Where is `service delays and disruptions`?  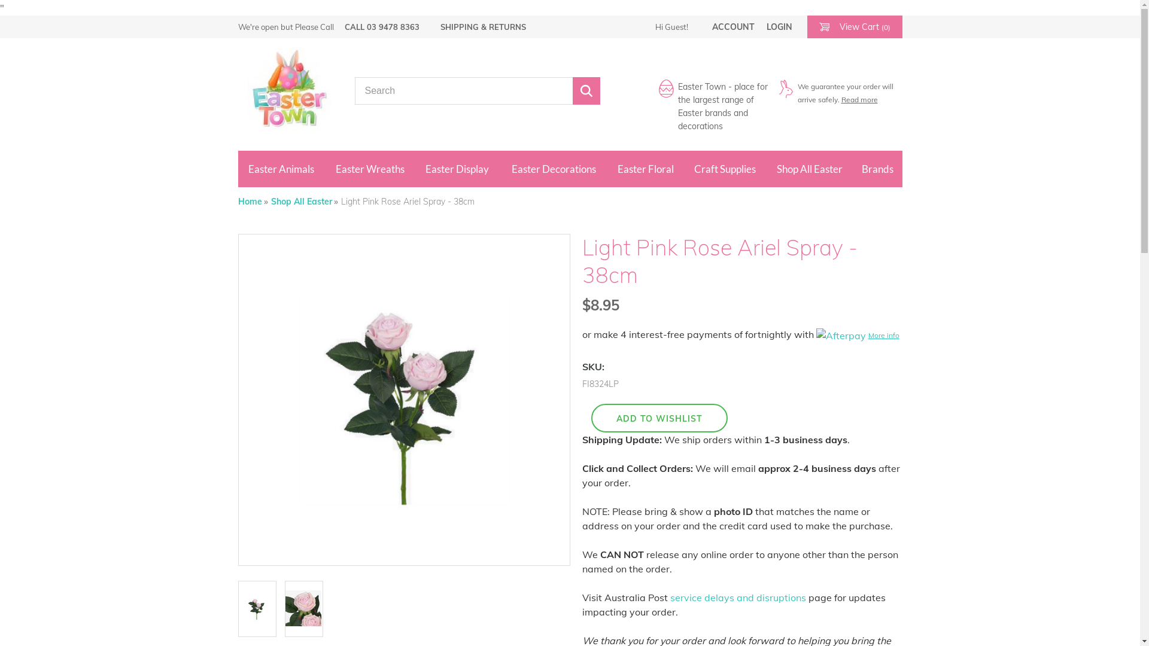
service delays and disruptions is located at coordinates (738, 598).